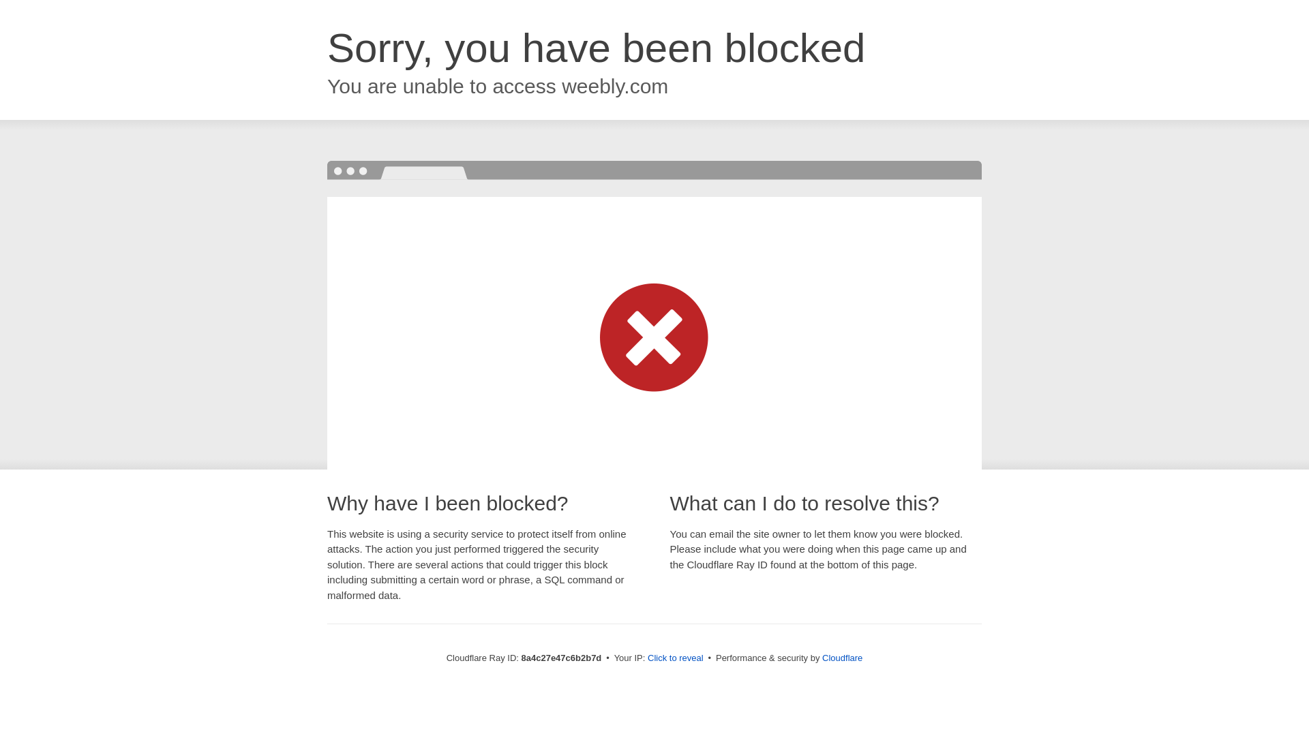 The height and width of the screenshot is (736, 1309). What do you see at coordinates (842, 658) in the screenshot?
I see `Cloudflare` at bounding box center [842, 658].